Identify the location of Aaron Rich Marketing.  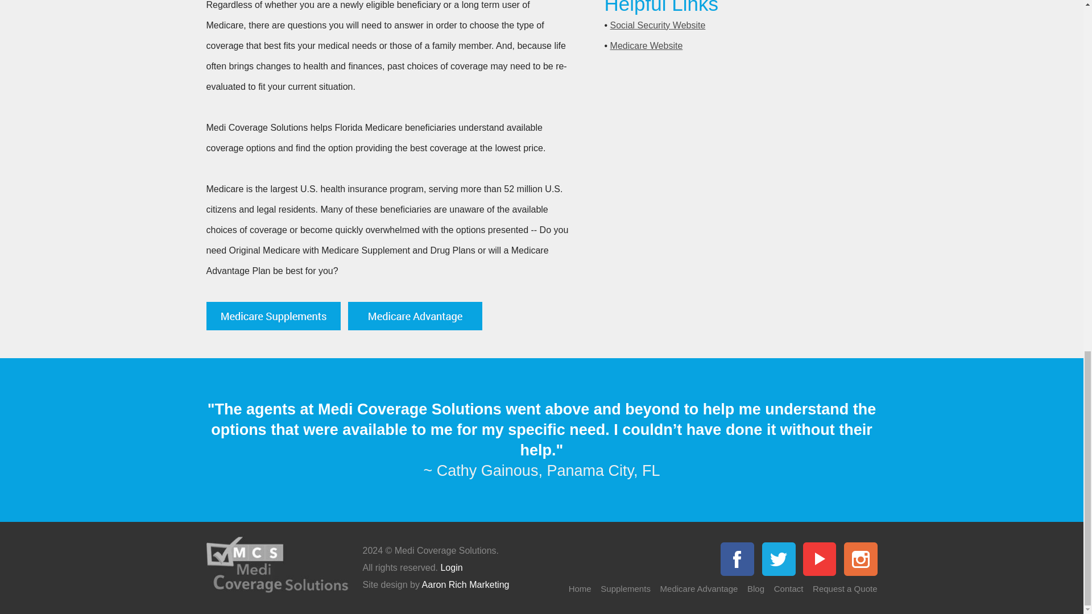
(465, 584).